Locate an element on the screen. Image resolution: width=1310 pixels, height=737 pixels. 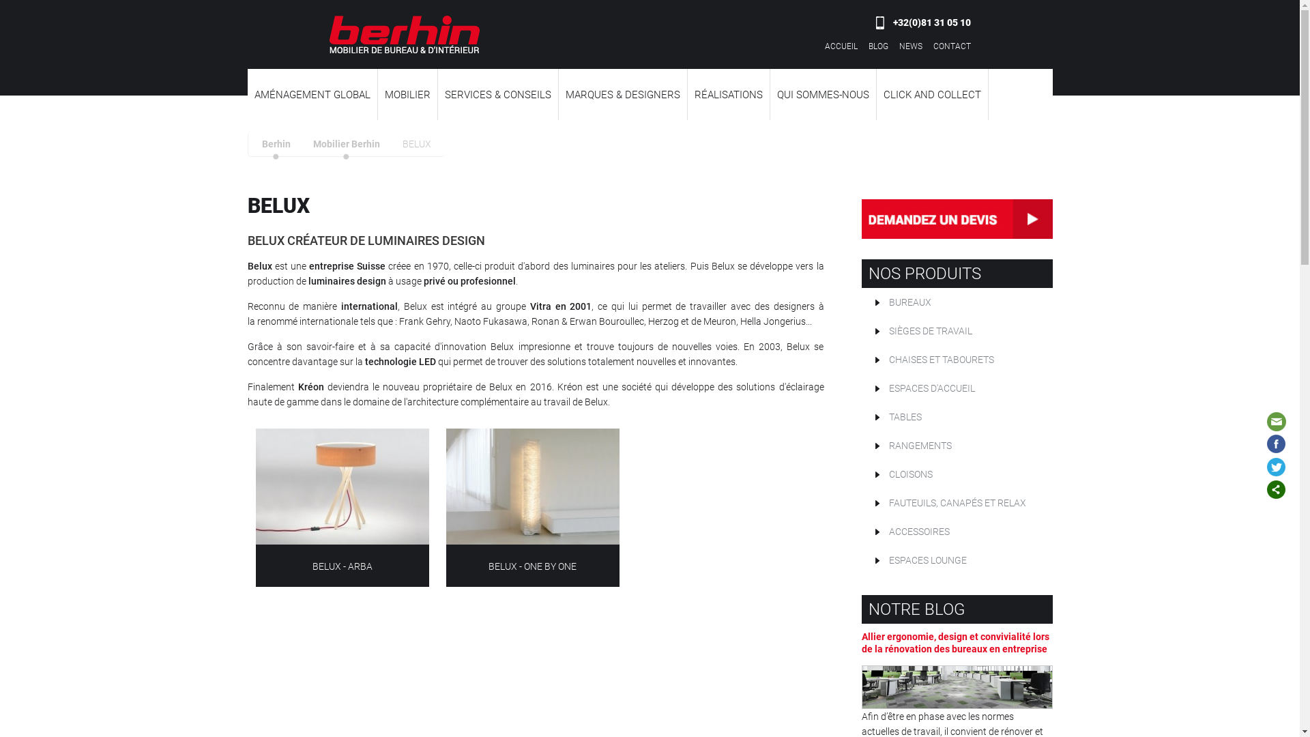
ESPACES D'ACCUEIL is located at coordinates (957, 388).